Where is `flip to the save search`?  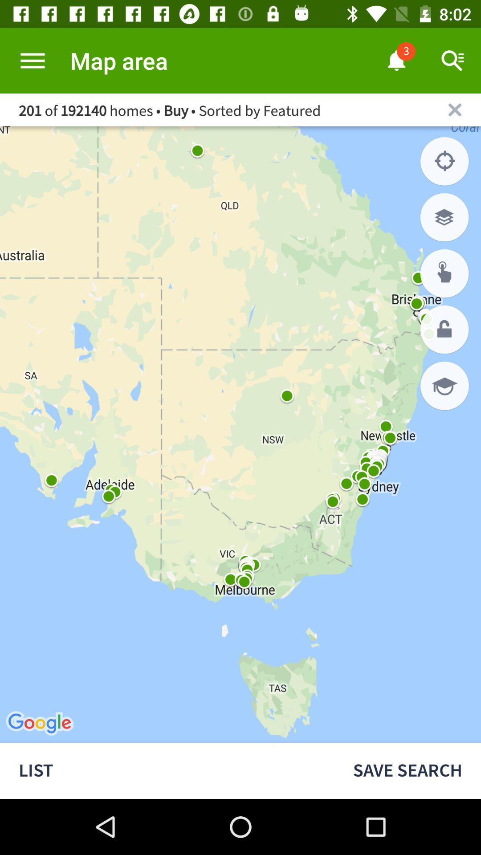
flip to the save search is located at coordinates (408, 770).